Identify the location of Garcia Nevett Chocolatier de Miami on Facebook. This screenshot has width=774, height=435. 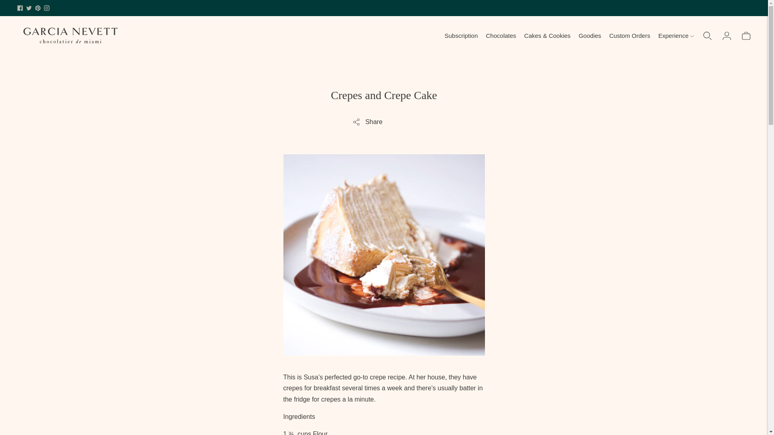
(20, 8).